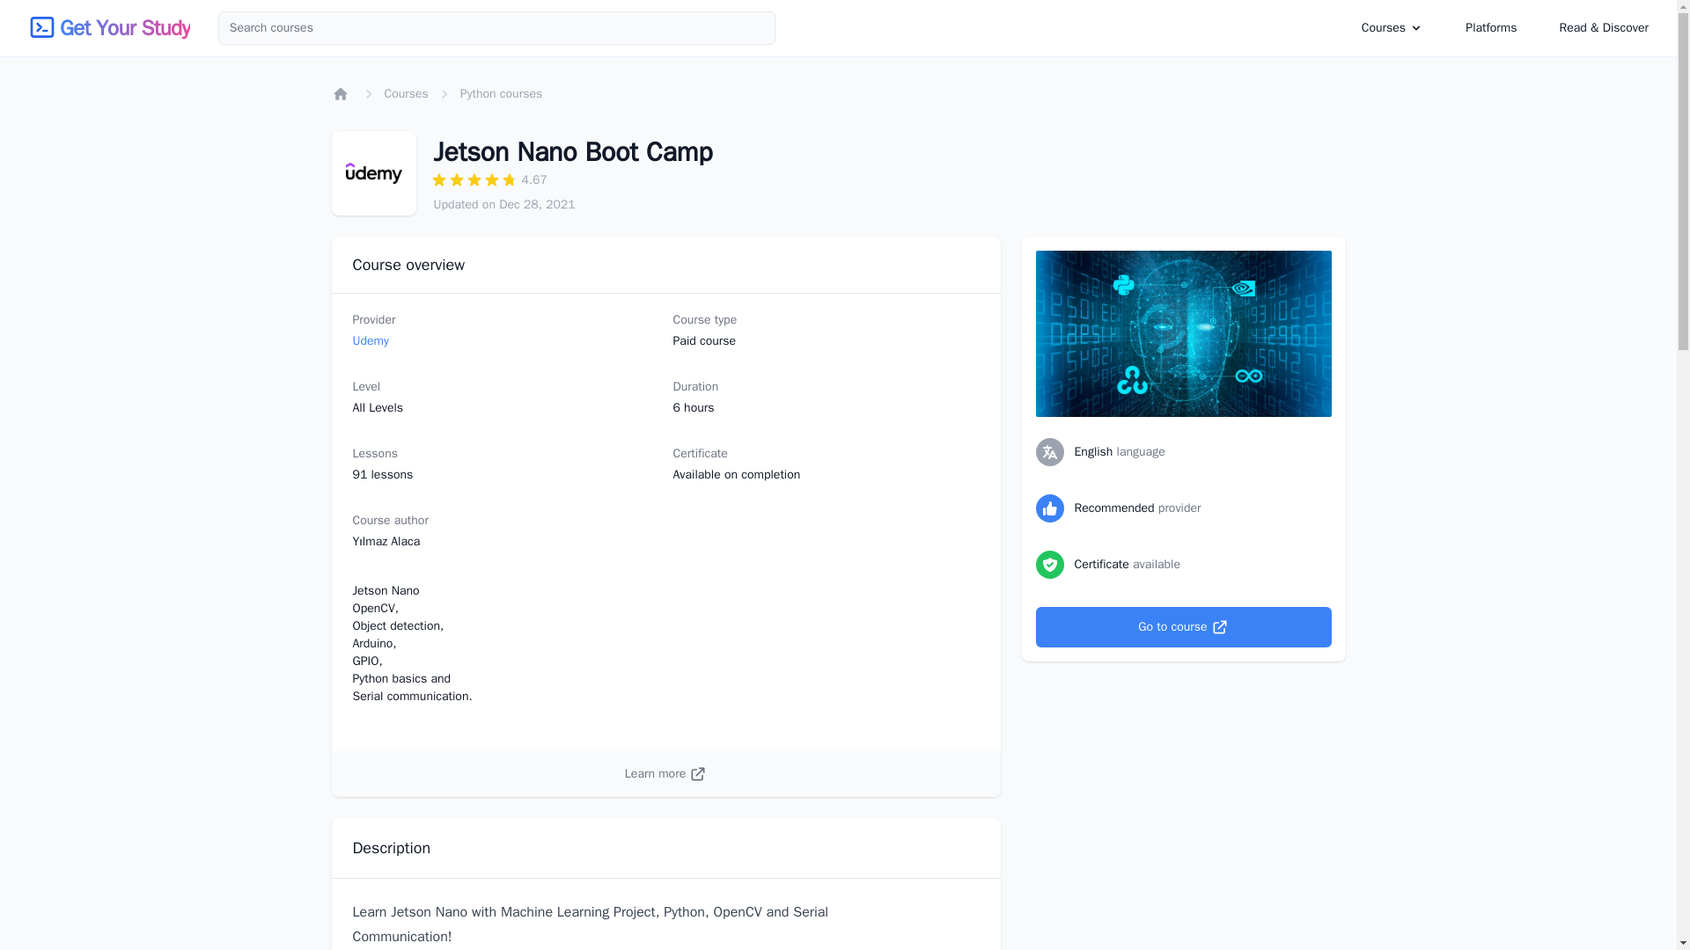 This screenshot has width=1690, height=950. I want to click on Learn more, so click(665, 774).